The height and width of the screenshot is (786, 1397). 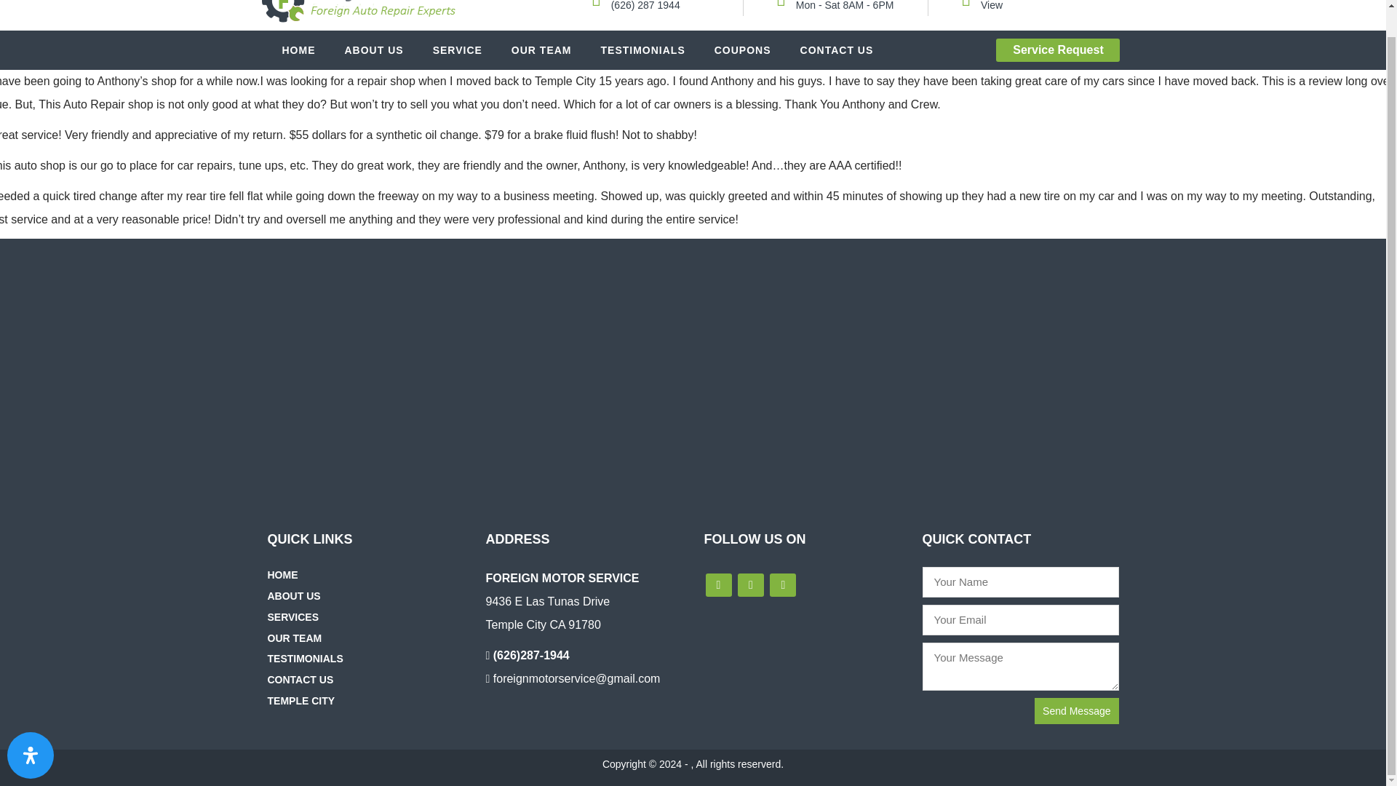 I want to click on ABOUT US, so click(x=298, y=596).